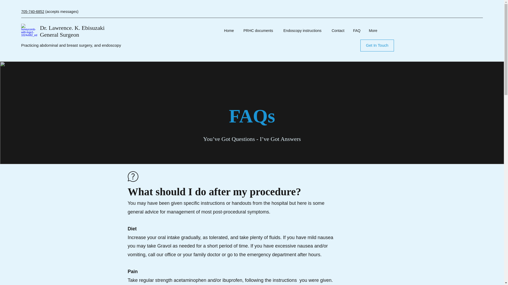 Image resolution: width=508 pixels, height=285 pixels. What do you see at coordinates (72, 27) in the screenshot?
I see `Dr. Lawrence. K. Ebisuzaki` at bounding box center [72, 27].